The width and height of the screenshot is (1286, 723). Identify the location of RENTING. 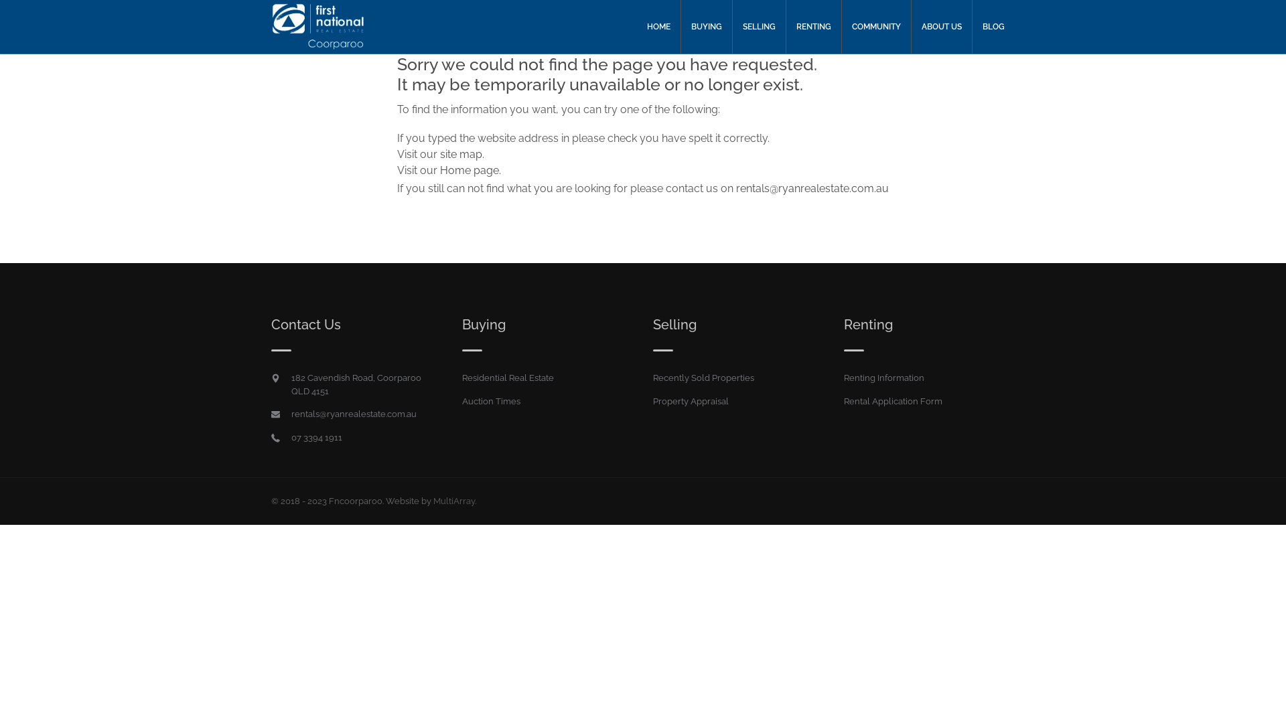
(814, 27).